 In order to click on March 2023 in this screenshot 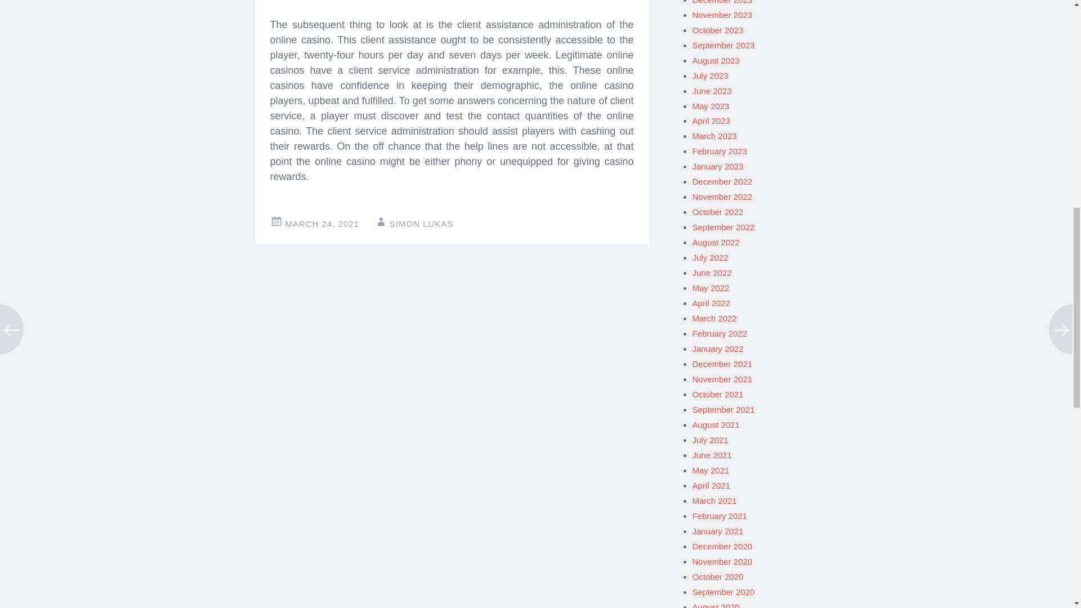, I will do `click(715, 136)`.